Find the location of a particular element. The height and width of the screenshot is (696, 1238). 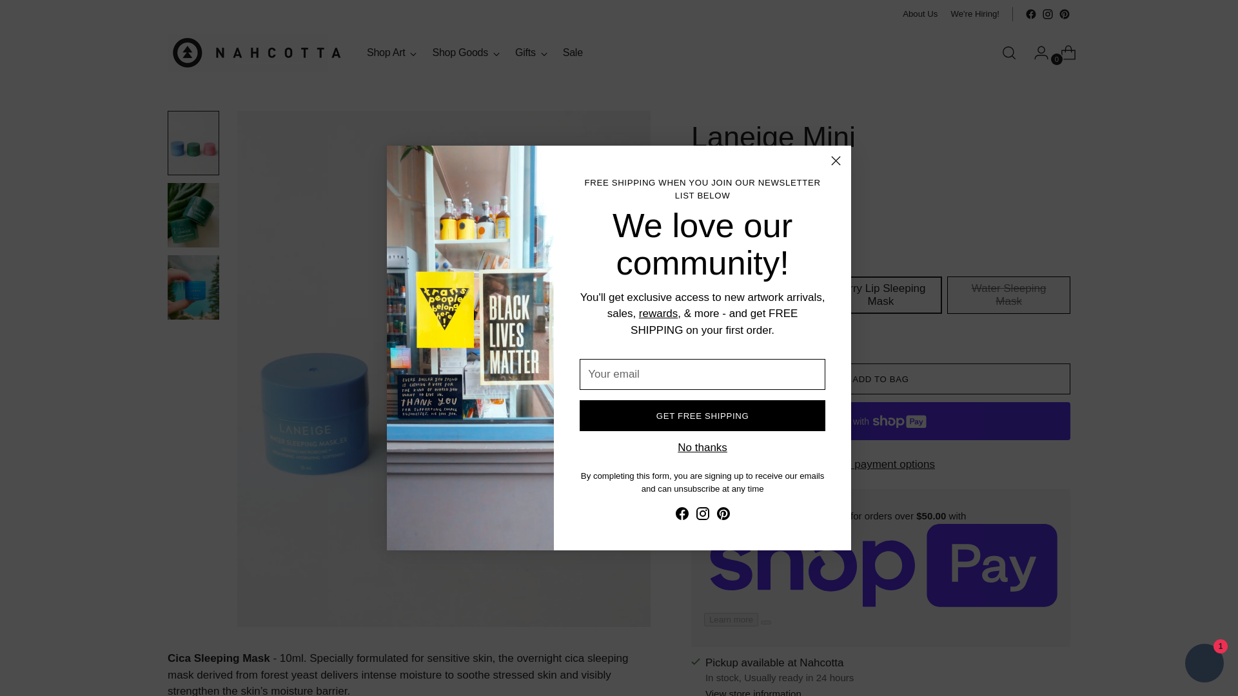

Nahcotta on Facebook is located at coordinates (682, 516).